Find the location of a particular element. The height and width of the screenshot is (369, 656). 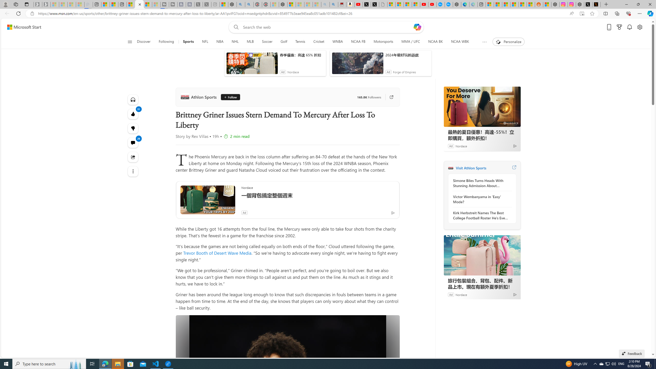

Browser essentials is located at coordinates (628, 13).